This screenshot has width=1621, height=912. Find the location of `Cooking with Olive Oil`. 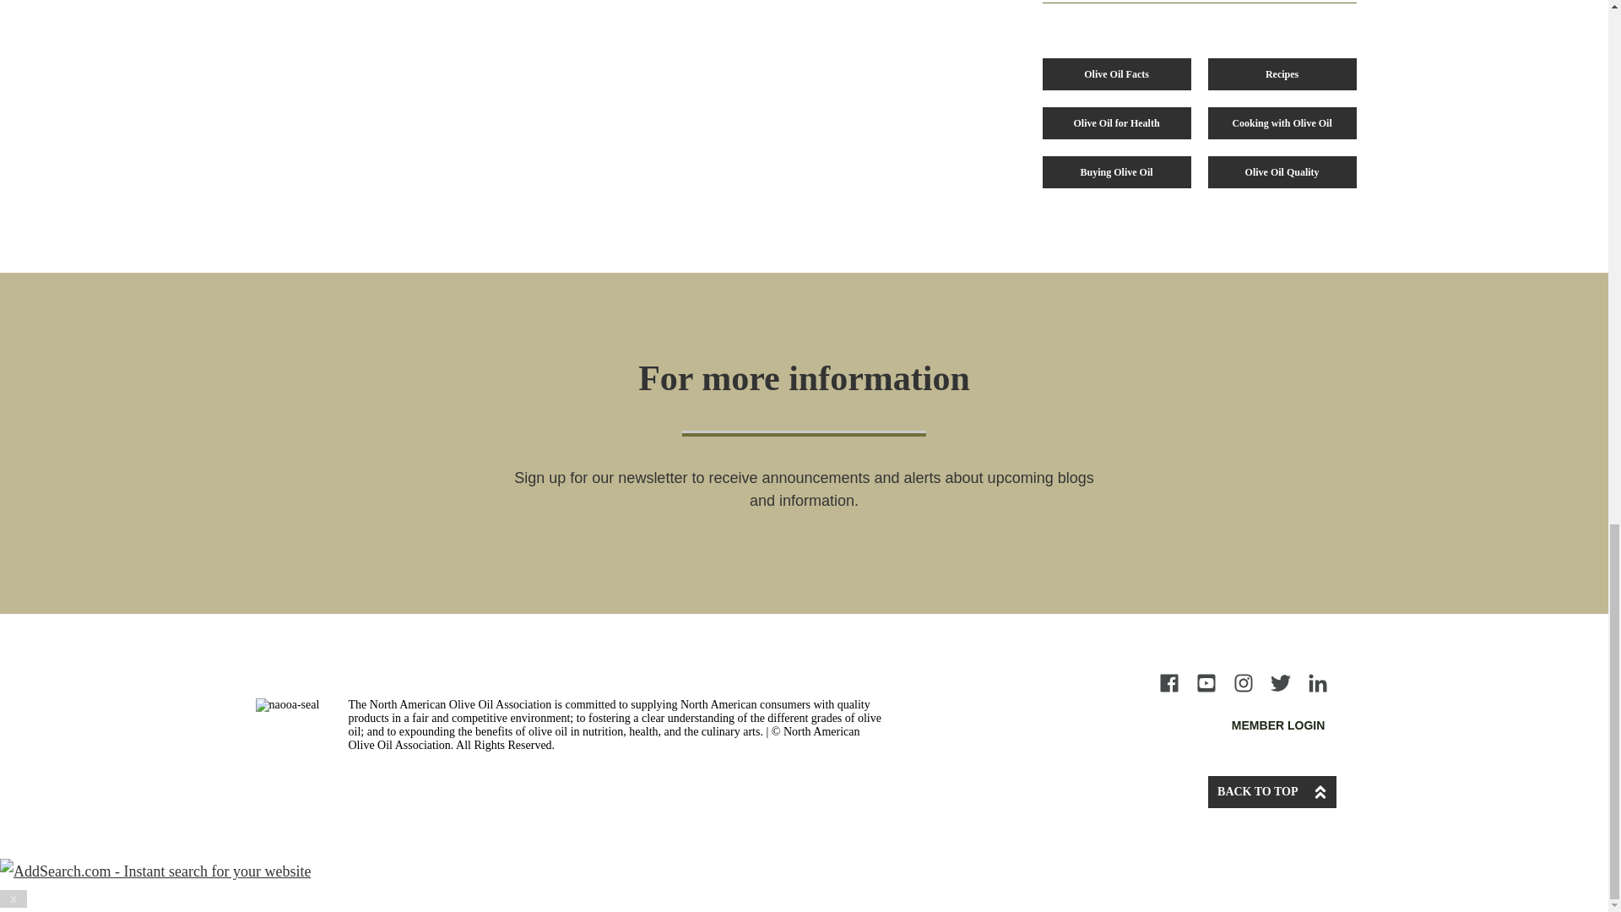

Cooking with Olive Oil is located at coordinates (1282, 123).